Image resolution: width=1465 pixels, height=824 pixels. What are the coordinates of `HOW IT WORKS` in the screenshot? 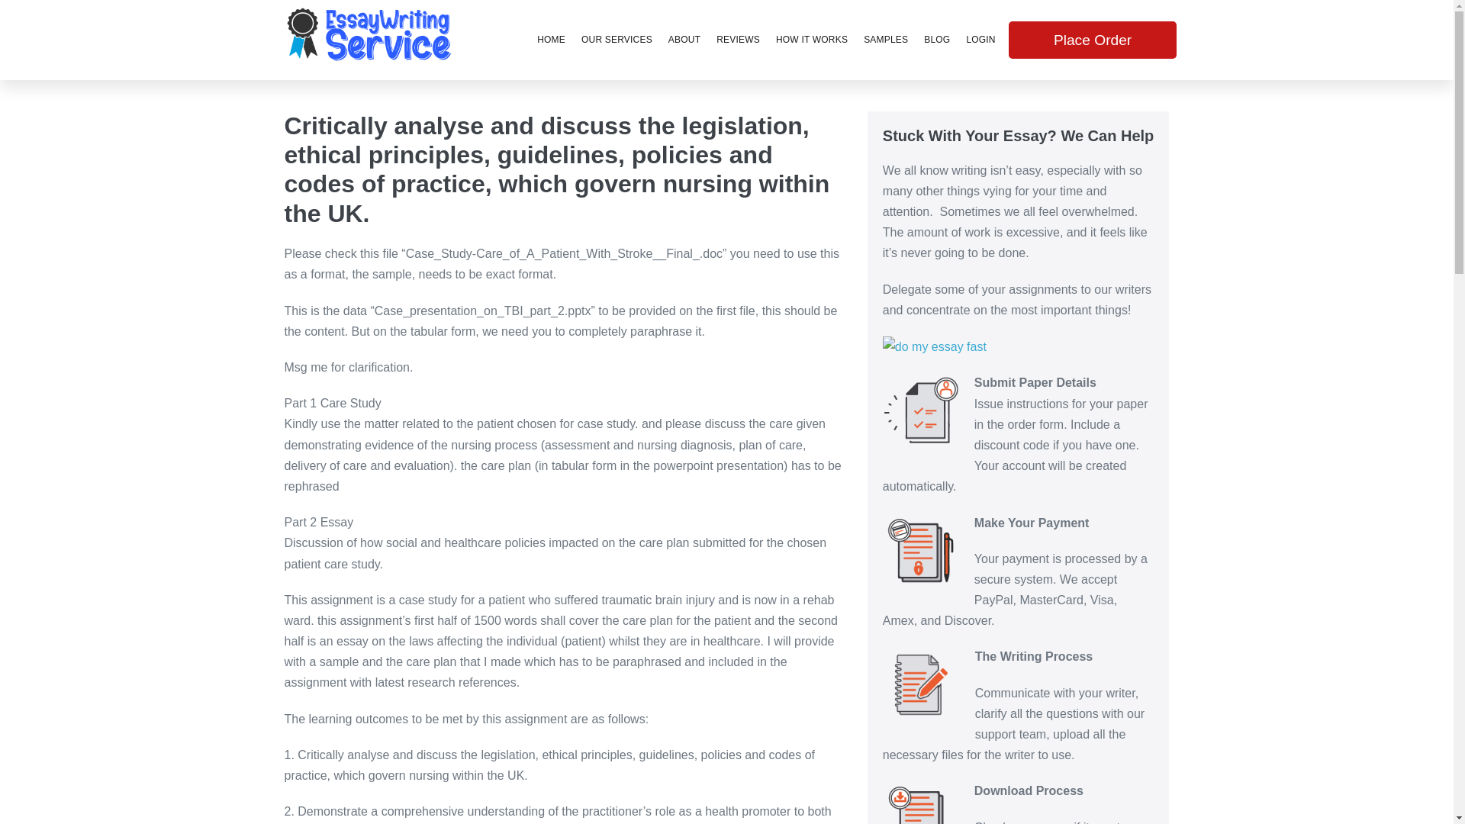 It's located at (812, 40).